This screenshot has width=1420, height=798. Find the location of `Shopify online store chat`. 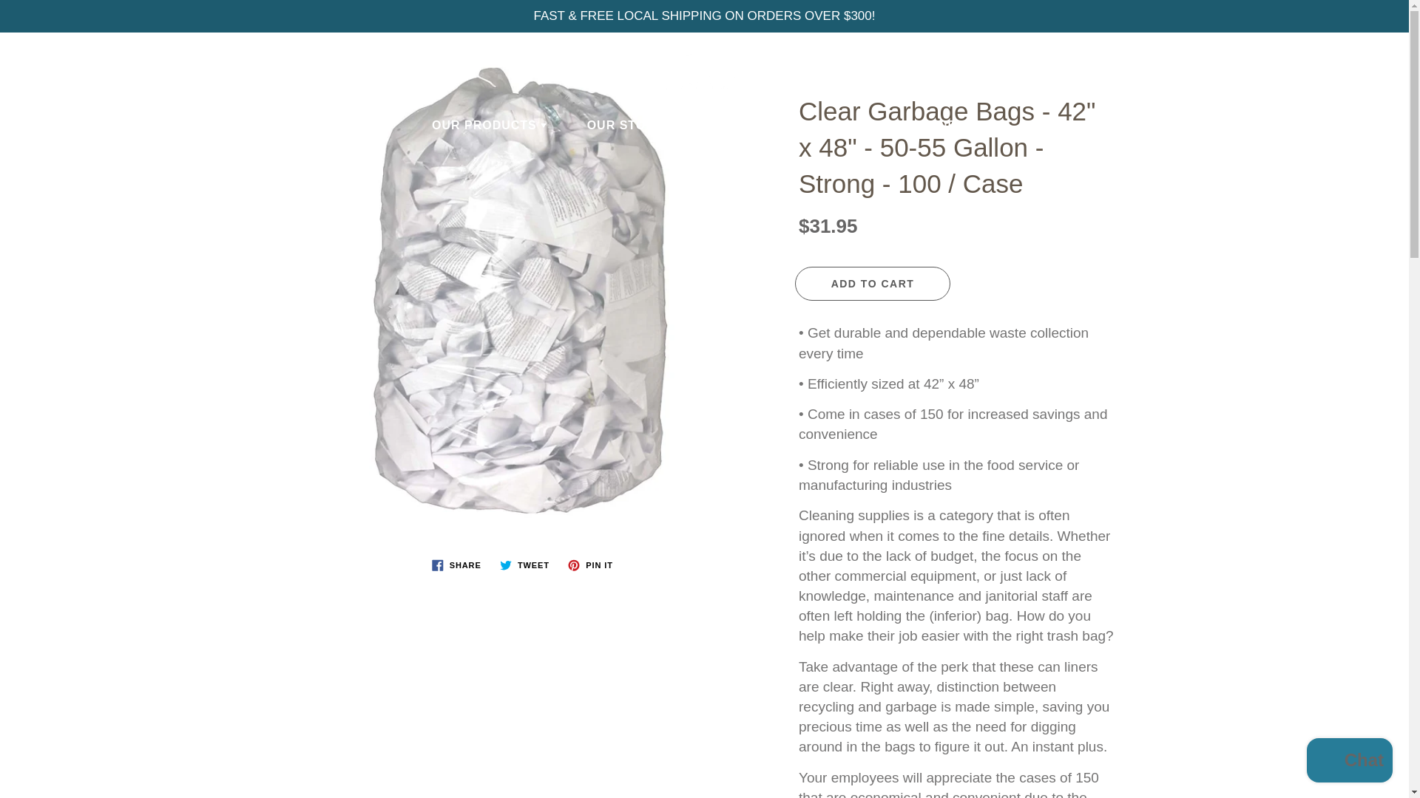

Shopify online store chat is located at coordinates (1349, 762).